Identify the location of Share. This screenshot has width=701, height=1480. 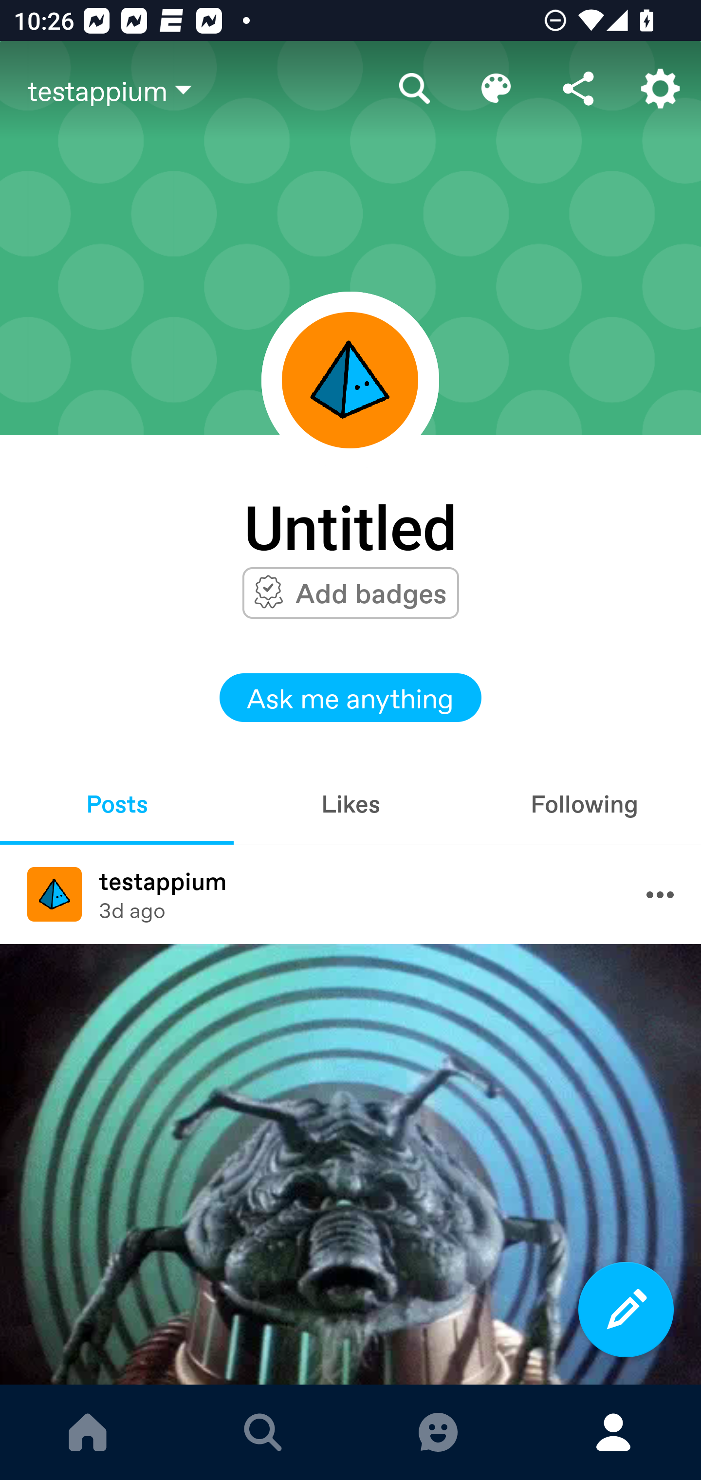
(578, 89).